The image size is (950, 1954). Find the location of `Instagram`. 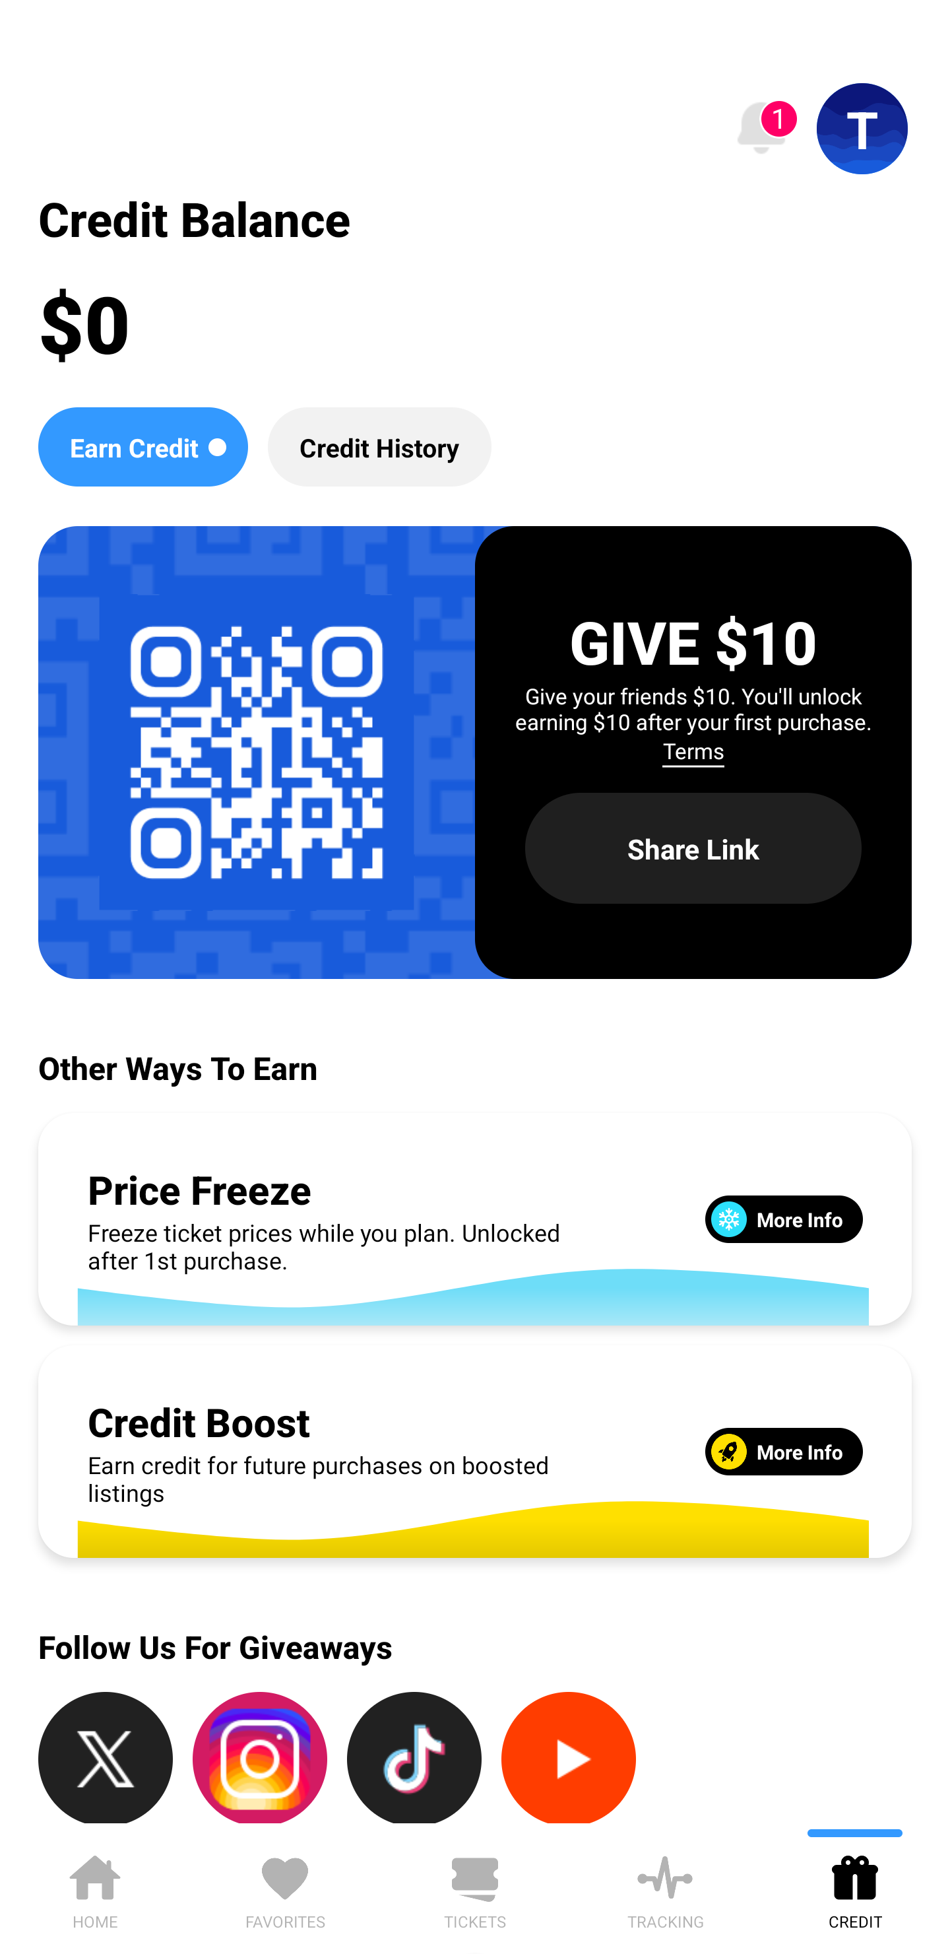

Instagram is located at coordinates (260, 1757).